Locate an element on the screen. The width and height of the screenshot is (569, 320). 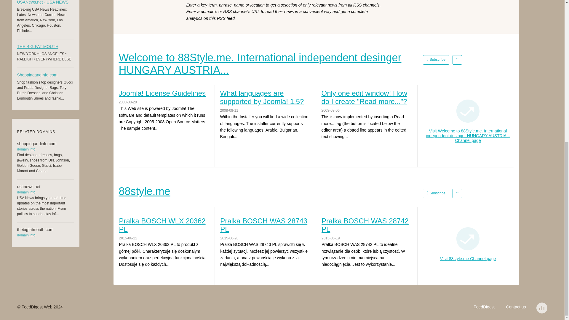
Pralka BOSCH WAS 28742 PL is located at coordinates (366, 225).